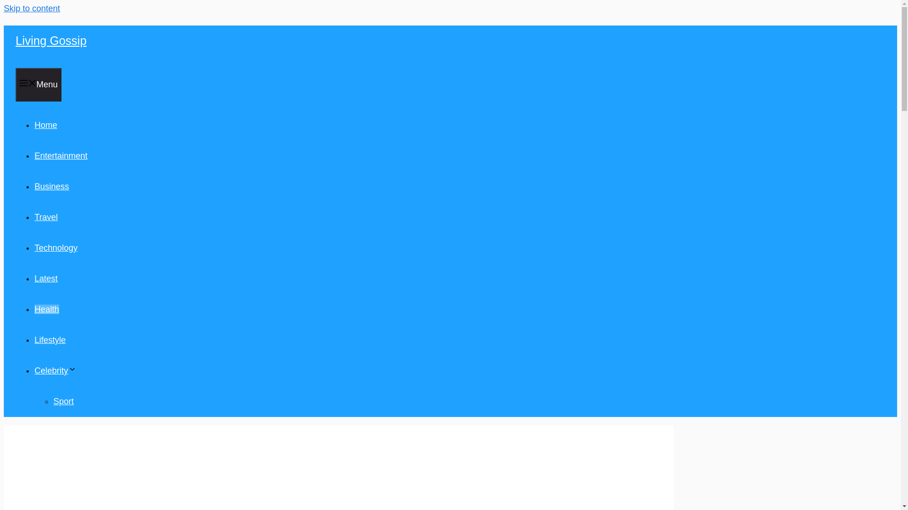 The image size is (908, 510). What do you see at coordinates (50, 340) in the screenshot?
I see `Lifestyle` at bounding box center [50, 340].